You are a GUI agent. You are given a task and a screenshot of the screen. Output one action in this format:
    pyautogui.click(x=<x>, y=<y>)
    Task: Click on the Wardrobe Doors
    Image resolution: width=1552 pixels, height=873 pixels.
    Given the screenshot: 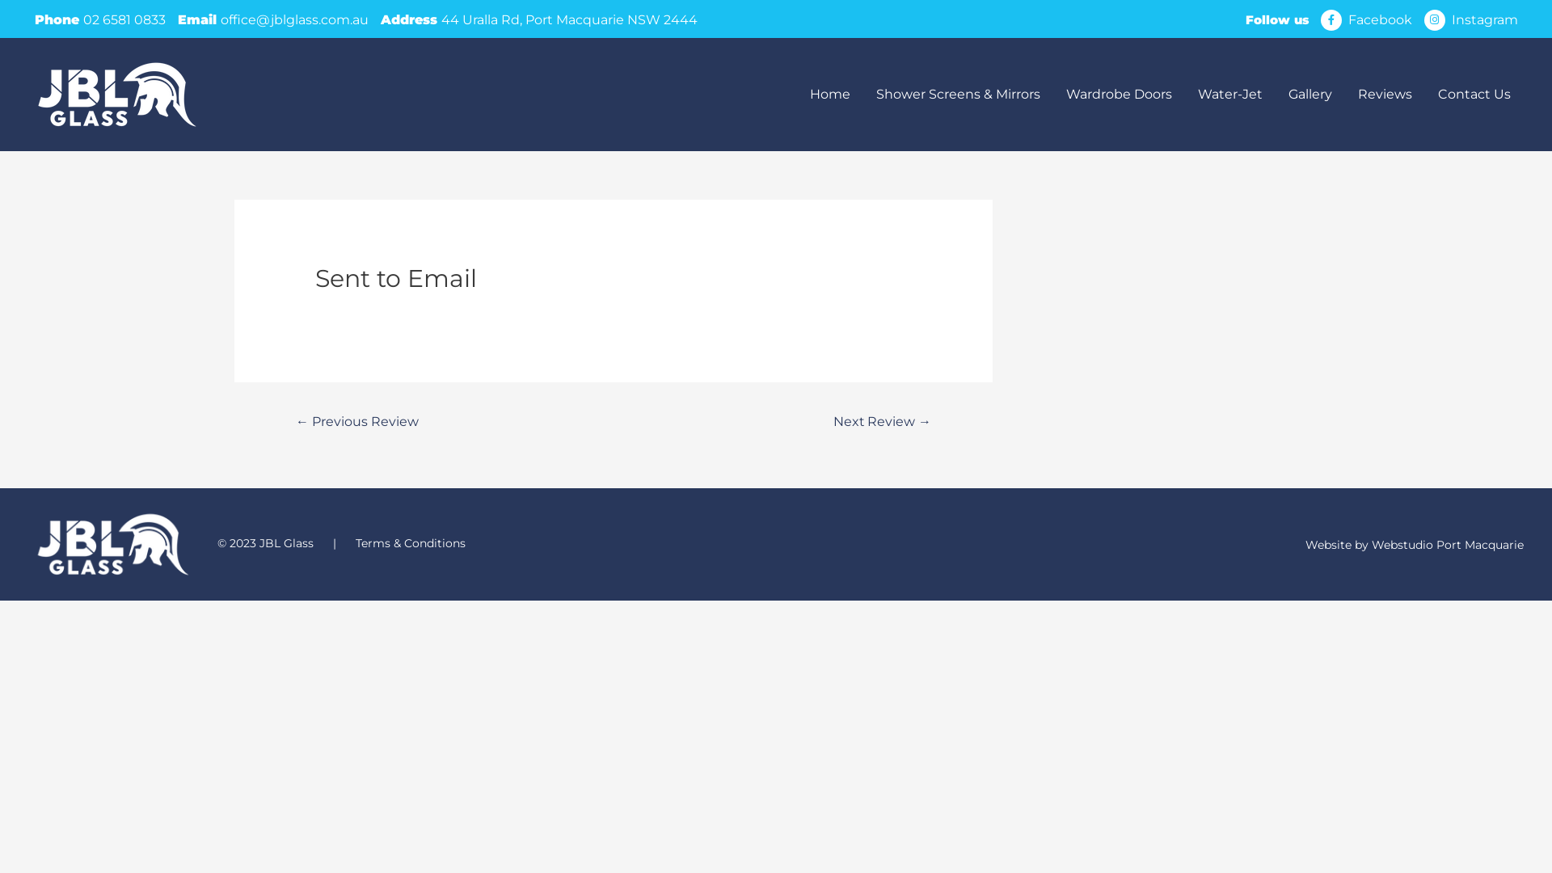 What is the action you would take?
    pyautogui.click(x=1119, y=95)
    